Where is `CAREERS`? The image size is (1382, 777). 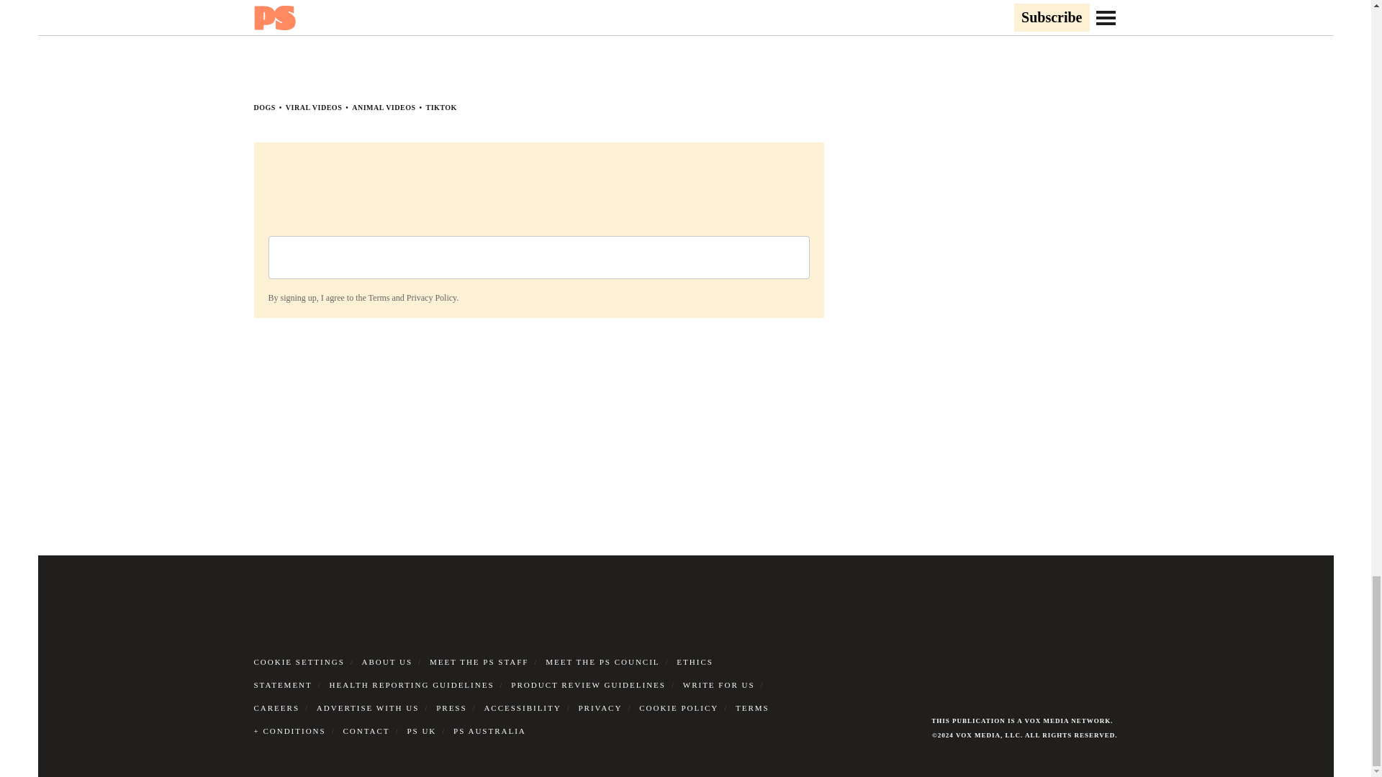 CAREERS is located at coordinates (276, 708).